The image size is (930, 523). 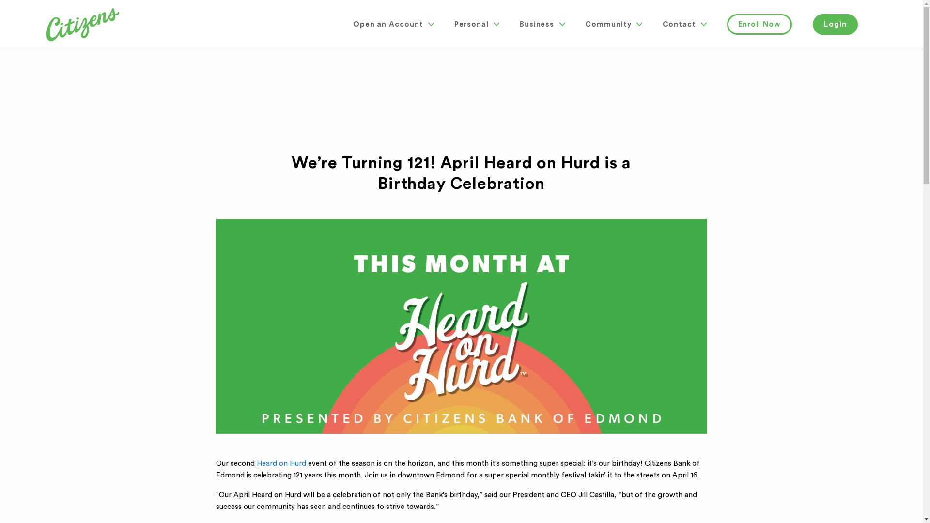 What do you see at coordinates (393, 24) in the screenshot?
I see `Open an Account` at bounding box center [393, 24].